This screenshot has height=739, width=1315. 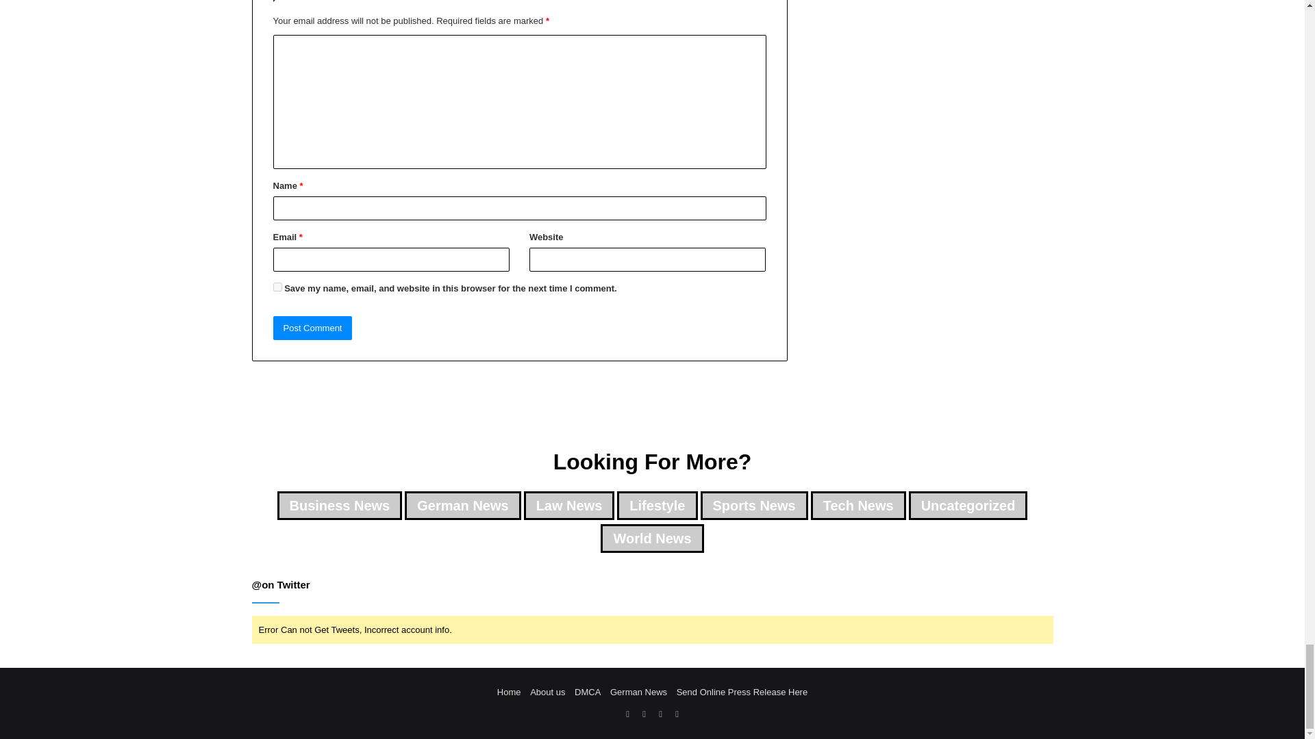 I want to click on Post Comment, so click(x=312, y=328).